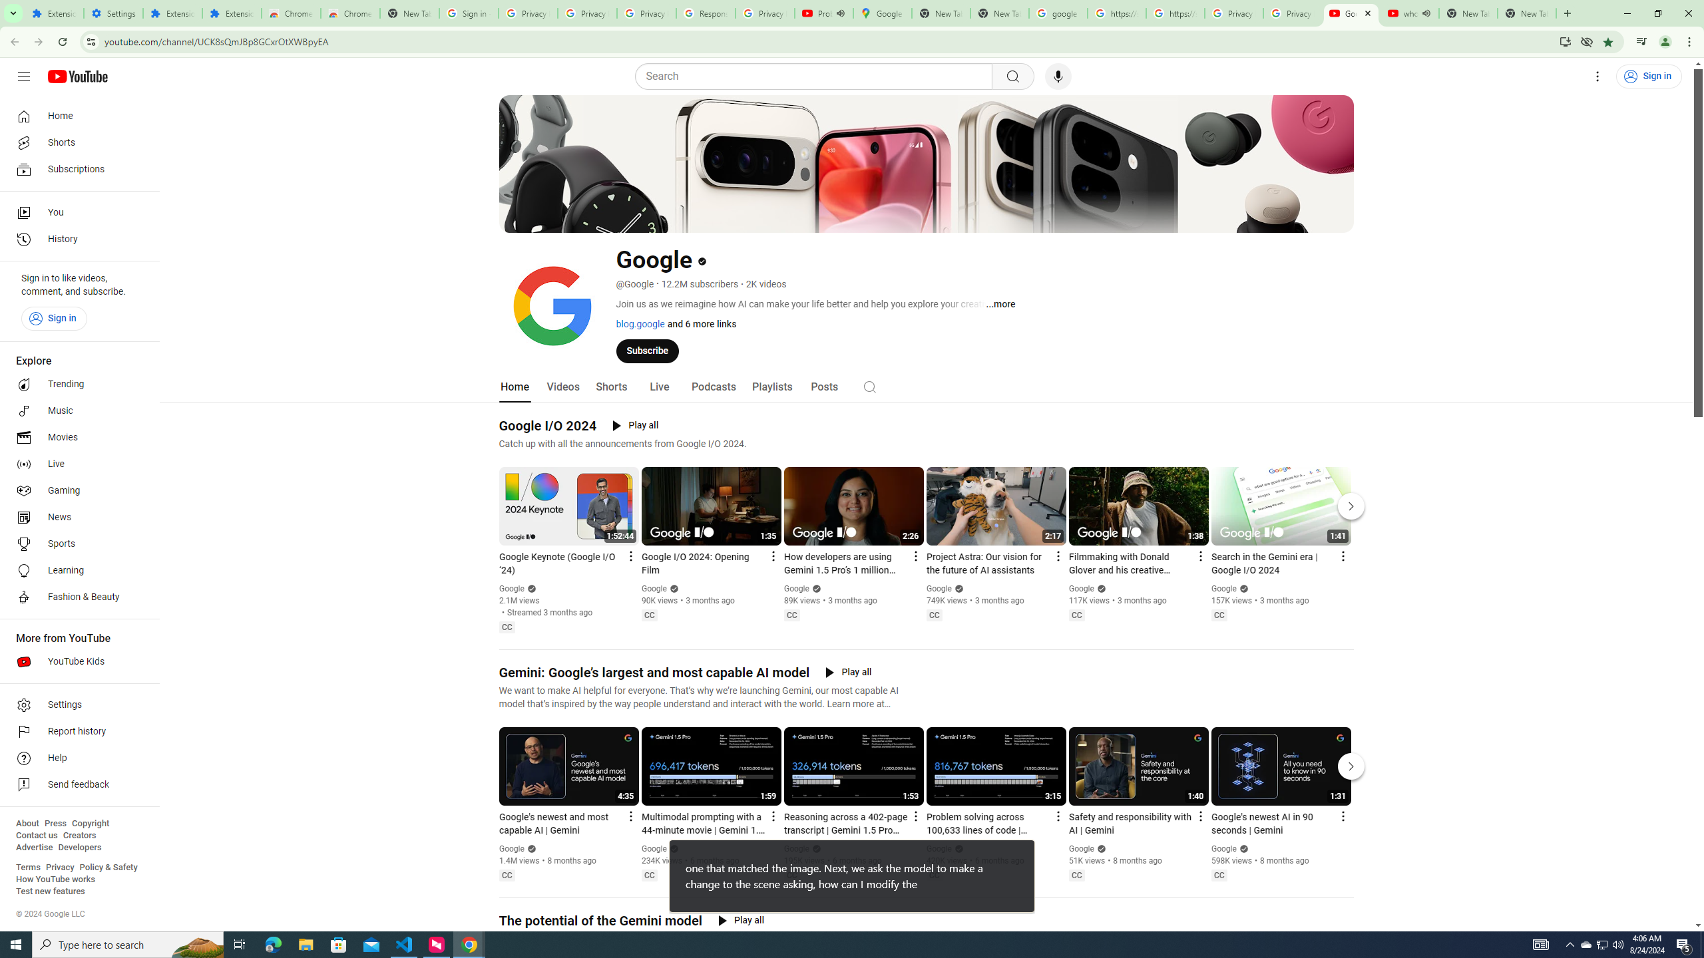 The width and height of the screenshot is (1704, 958). Describe the element at coordinates (80, 836) in the screenshot. I see `Creators` at that location.